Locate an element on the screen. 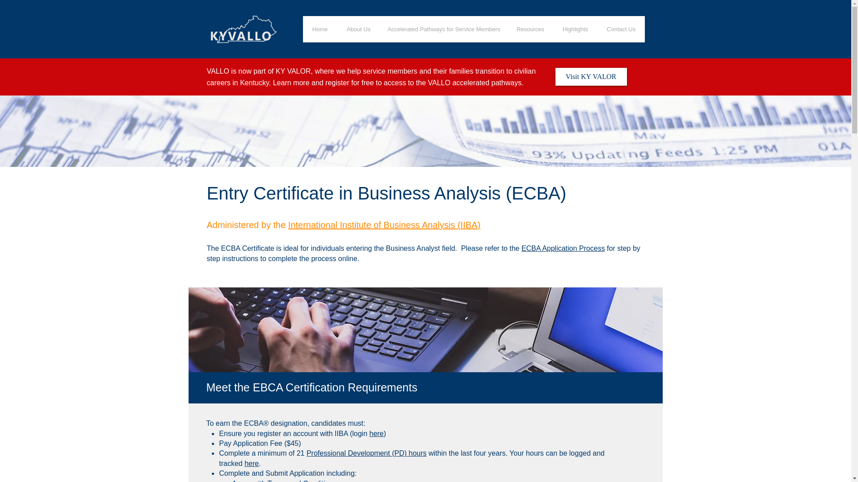  About Us is located at coordinates (358, 29).